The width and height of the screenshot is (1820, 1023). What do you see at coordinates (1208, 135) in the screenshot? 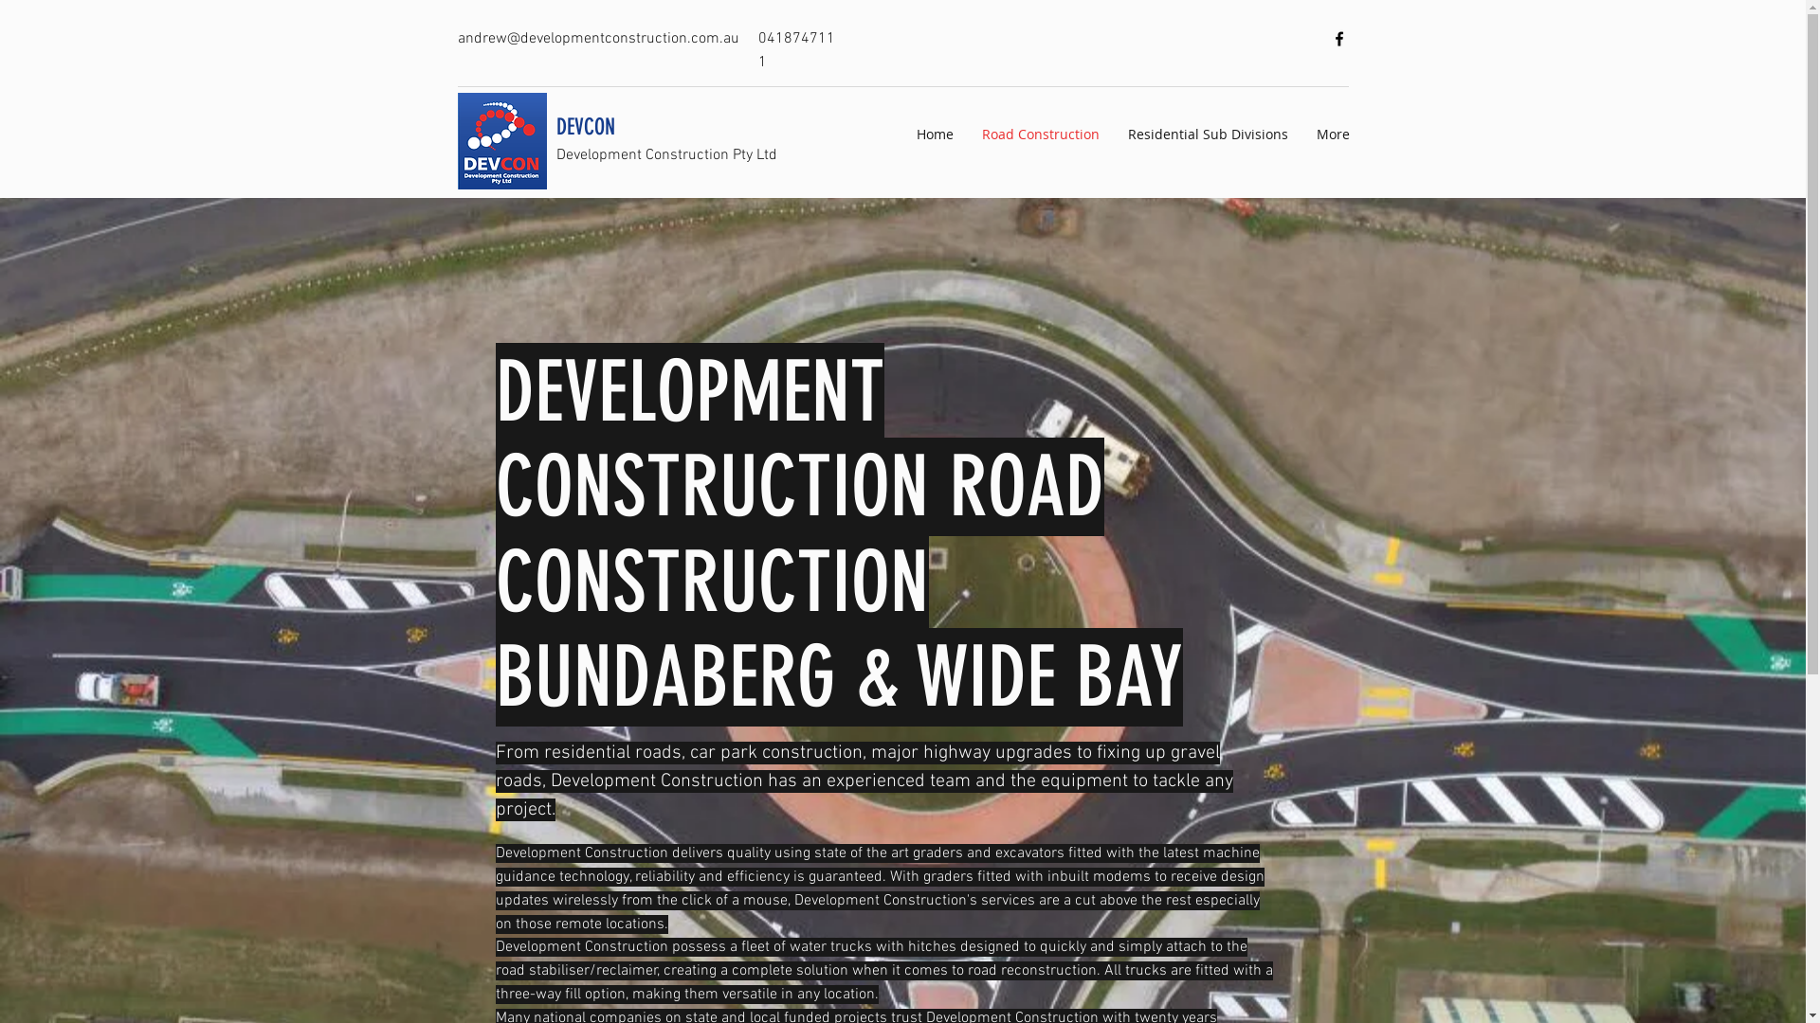
I see `Residential Sub Divisions` at bounding box center [1208, 135].